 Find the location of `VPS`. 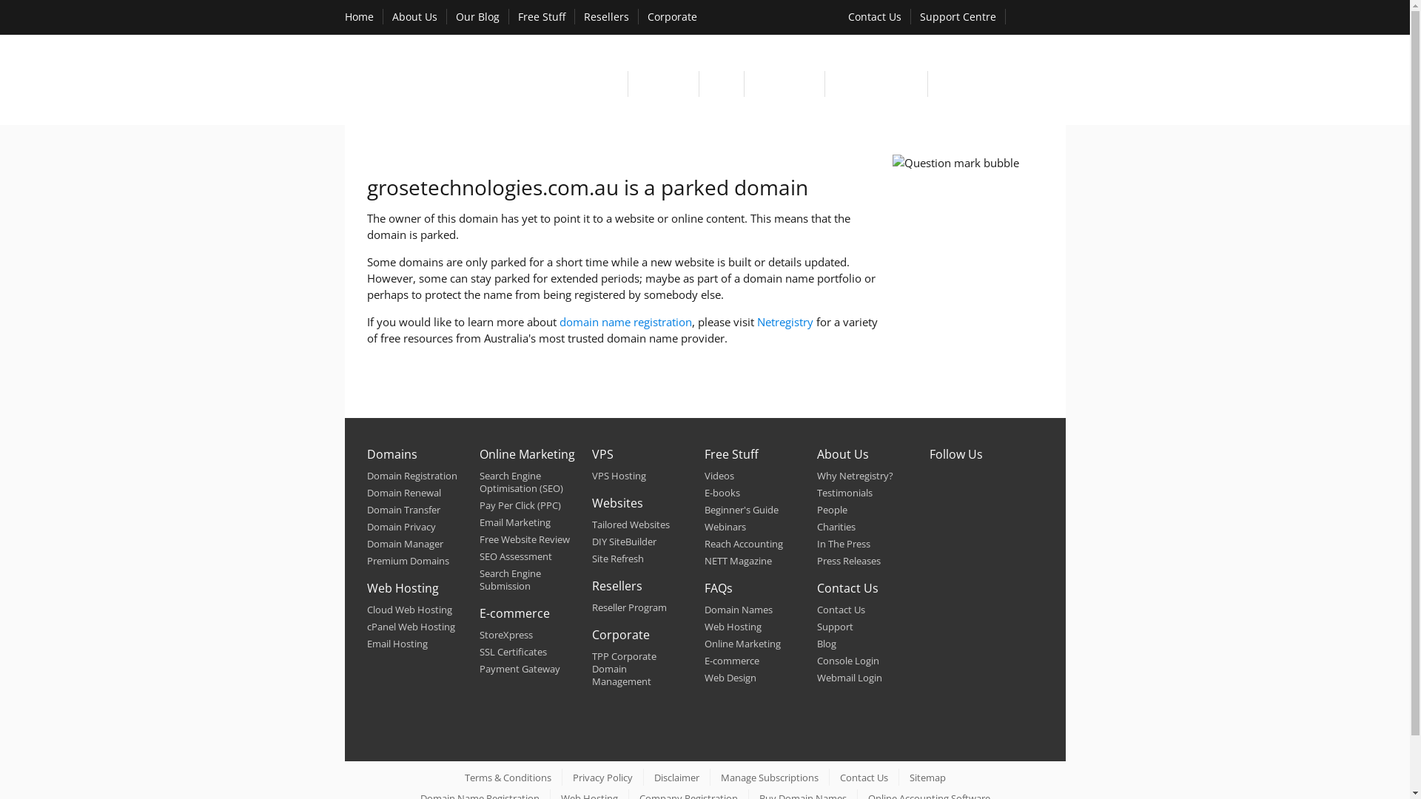

VPS is located at coordinates (721, 84).